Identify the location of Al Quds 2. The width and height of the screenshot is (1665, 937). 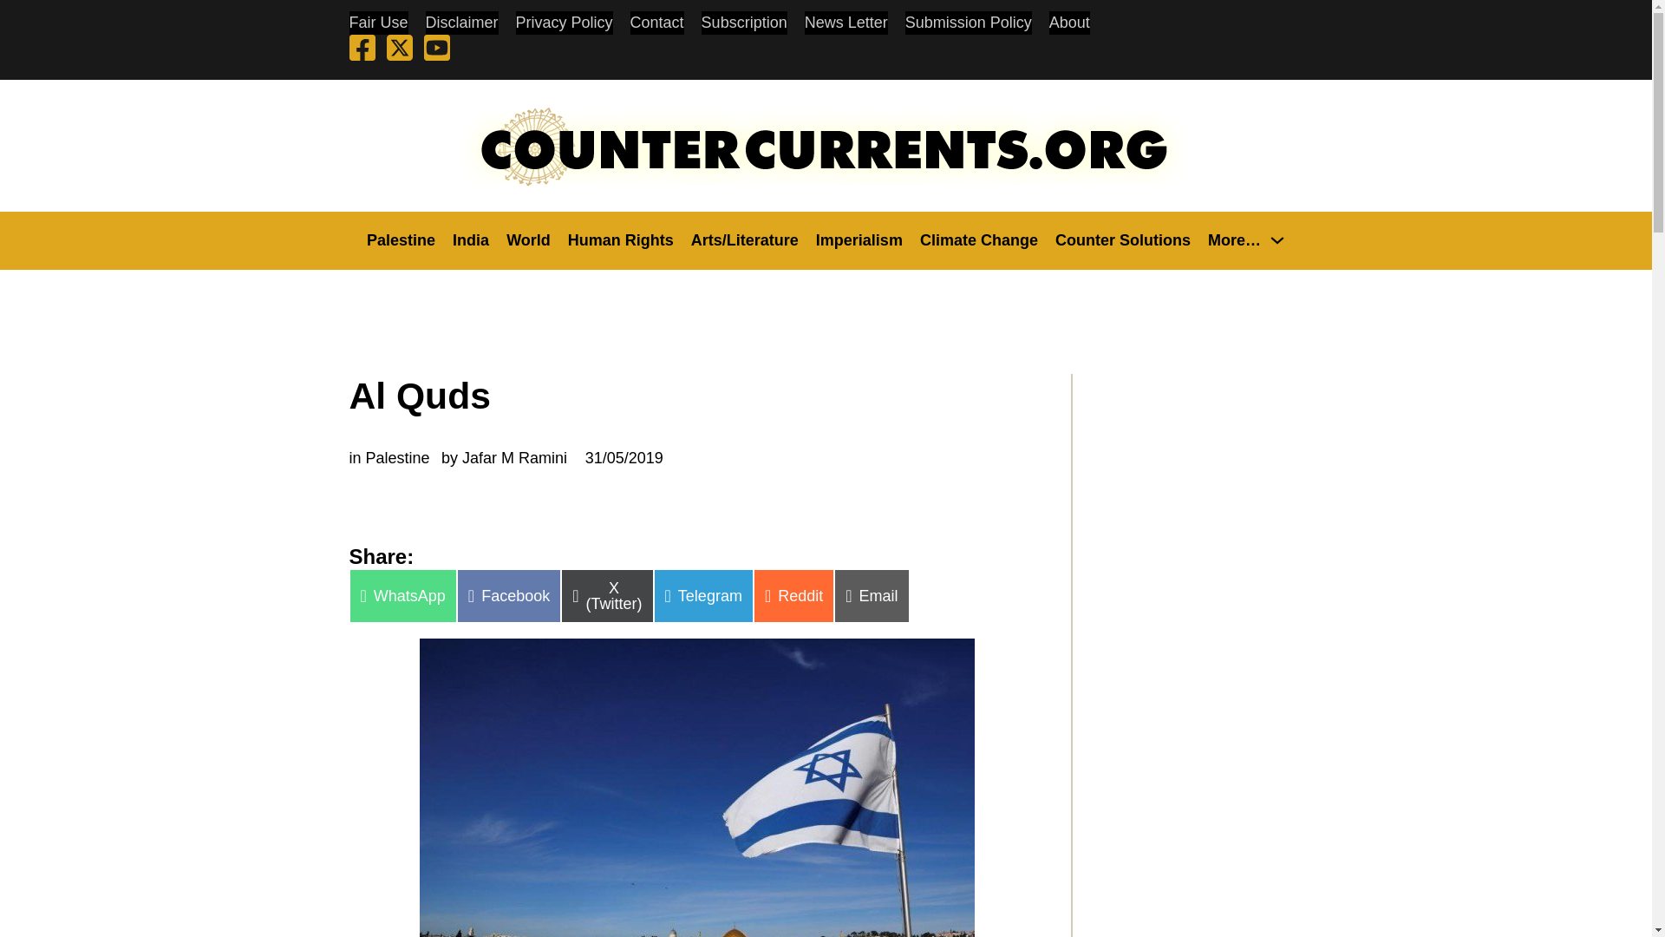
(696, 788).